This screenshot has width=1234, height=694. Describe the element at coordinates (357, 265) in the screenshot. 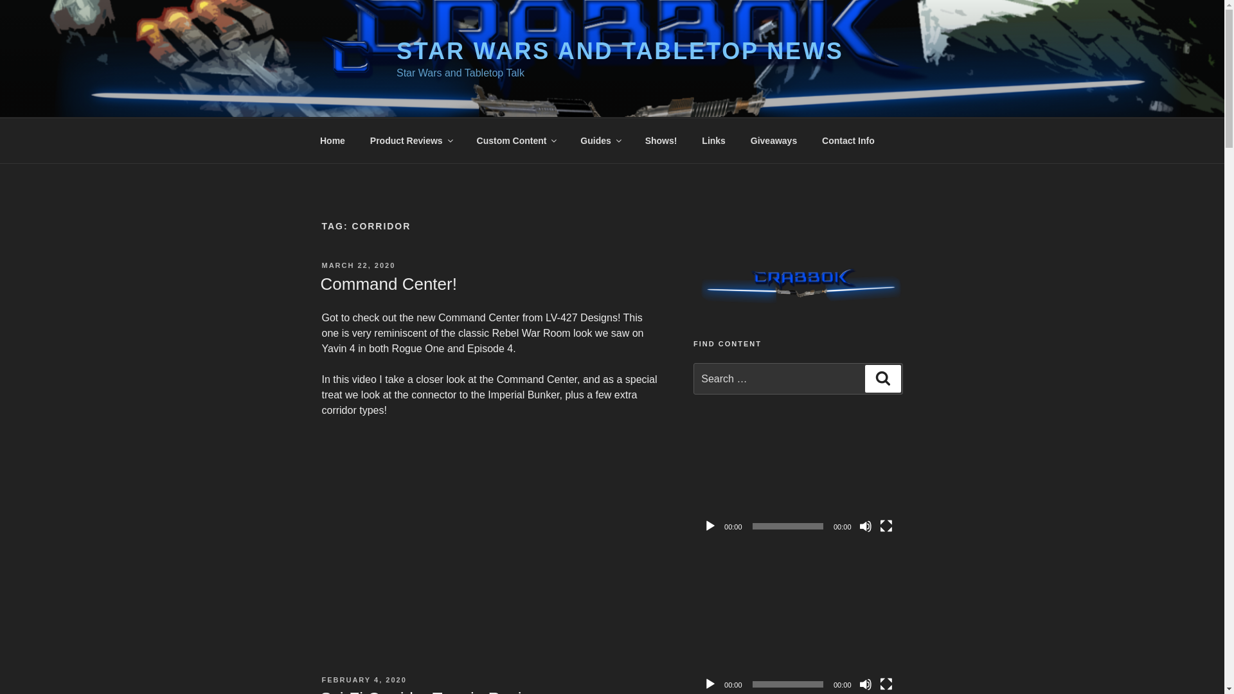

I see `MARCH 22, 2020` at that location.